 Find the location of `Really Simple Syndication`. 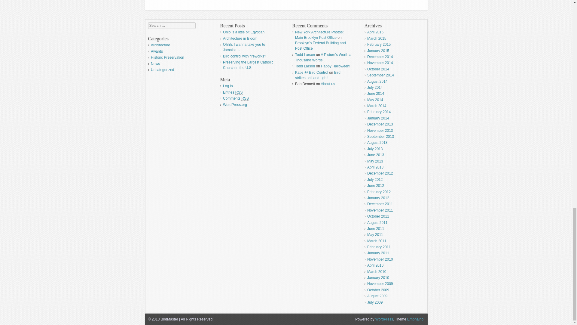

Really Simple Syndication is located at coordinates (245, 98).